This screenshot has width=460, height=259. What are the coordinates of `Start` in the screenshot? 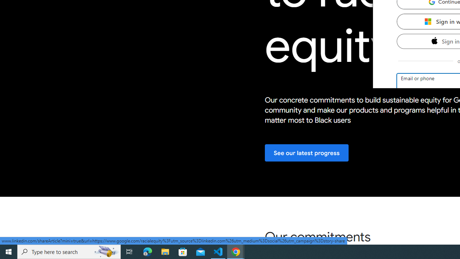 It's located at (9, 252).